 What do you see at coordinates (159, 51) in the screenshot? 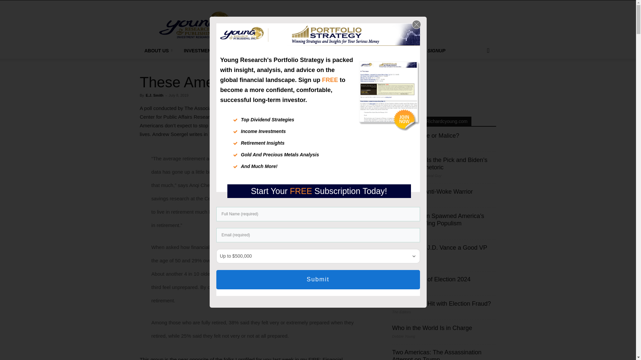
I see `ABOUT US` at bounding box center [159, 51].